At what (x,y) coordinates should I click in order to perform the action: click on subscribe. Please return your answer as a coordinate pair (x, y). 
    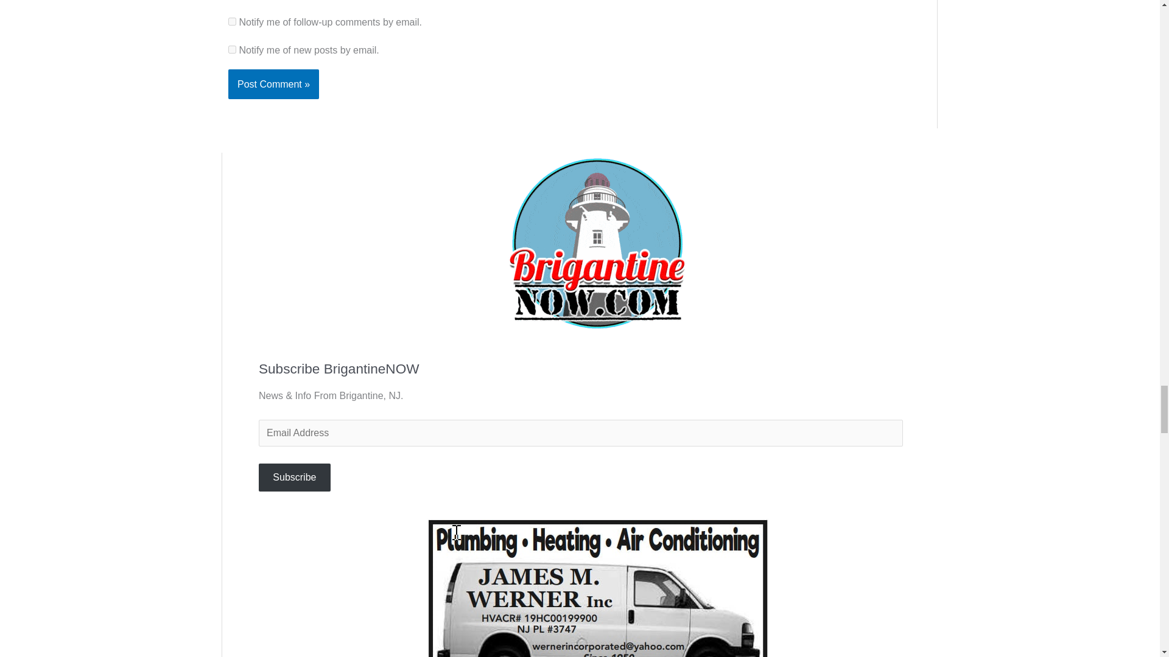
    Looking at the image, I should click on (231, 49).